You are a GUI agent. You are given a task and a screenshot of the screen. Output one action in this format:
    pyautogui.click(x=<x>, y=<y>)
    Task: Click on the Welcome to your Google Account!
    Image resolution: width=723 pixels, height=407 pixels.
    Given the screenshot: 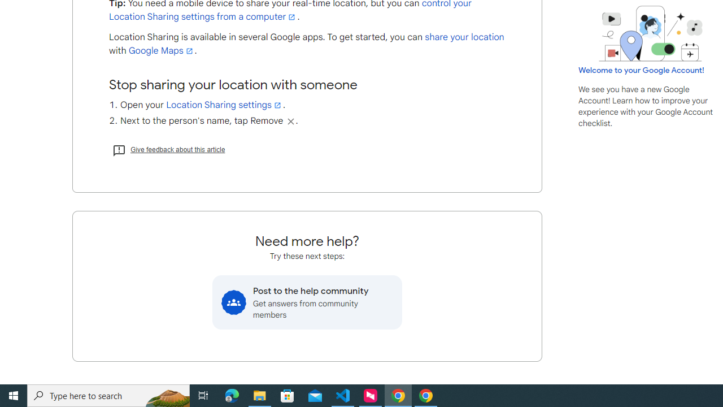 What is the action you would take?
    pyautogui.click(x=641, y=70)
    